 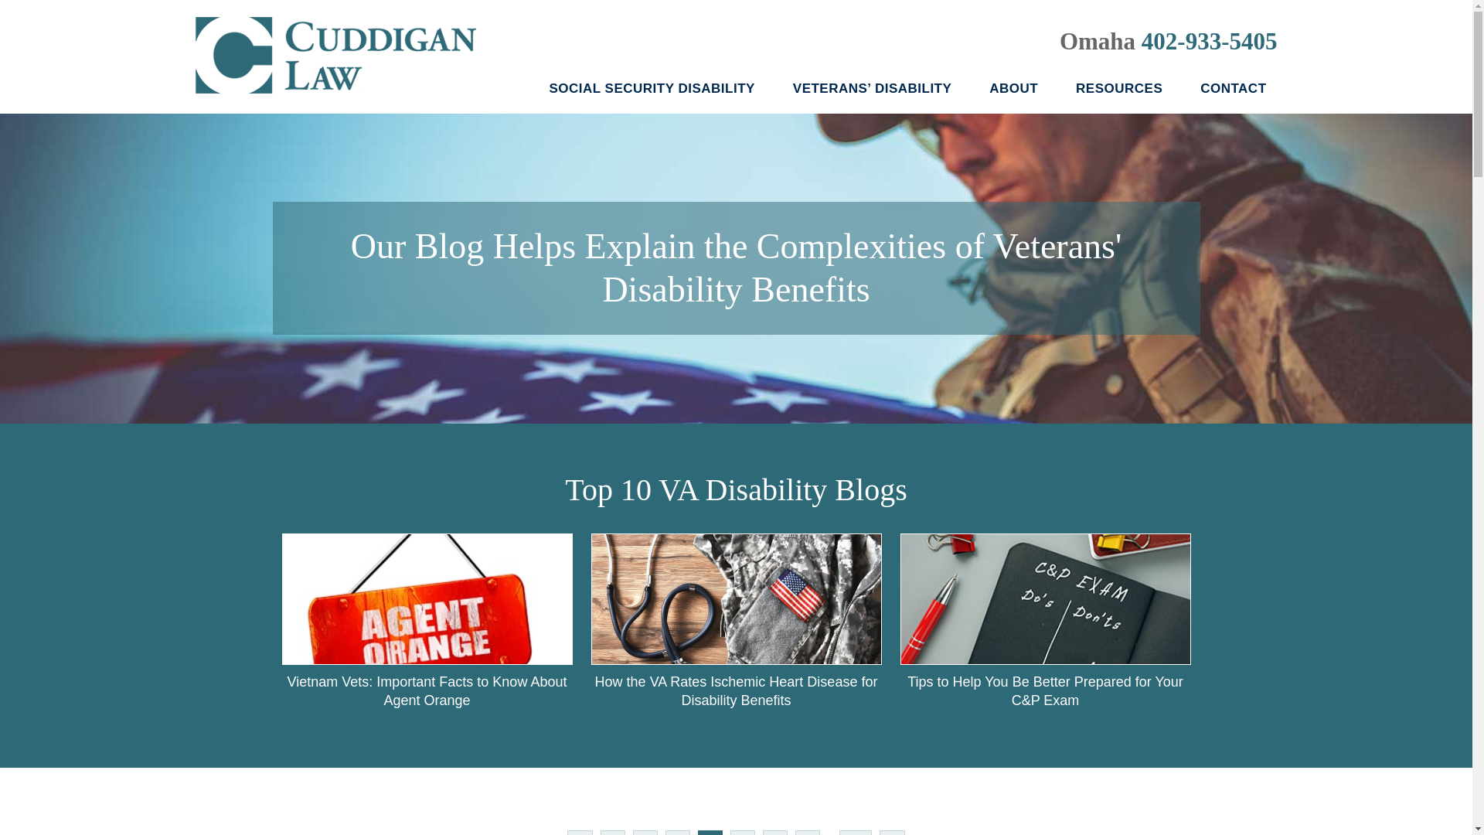 I want to click on ABOUT, so click(x=1013, y=91).